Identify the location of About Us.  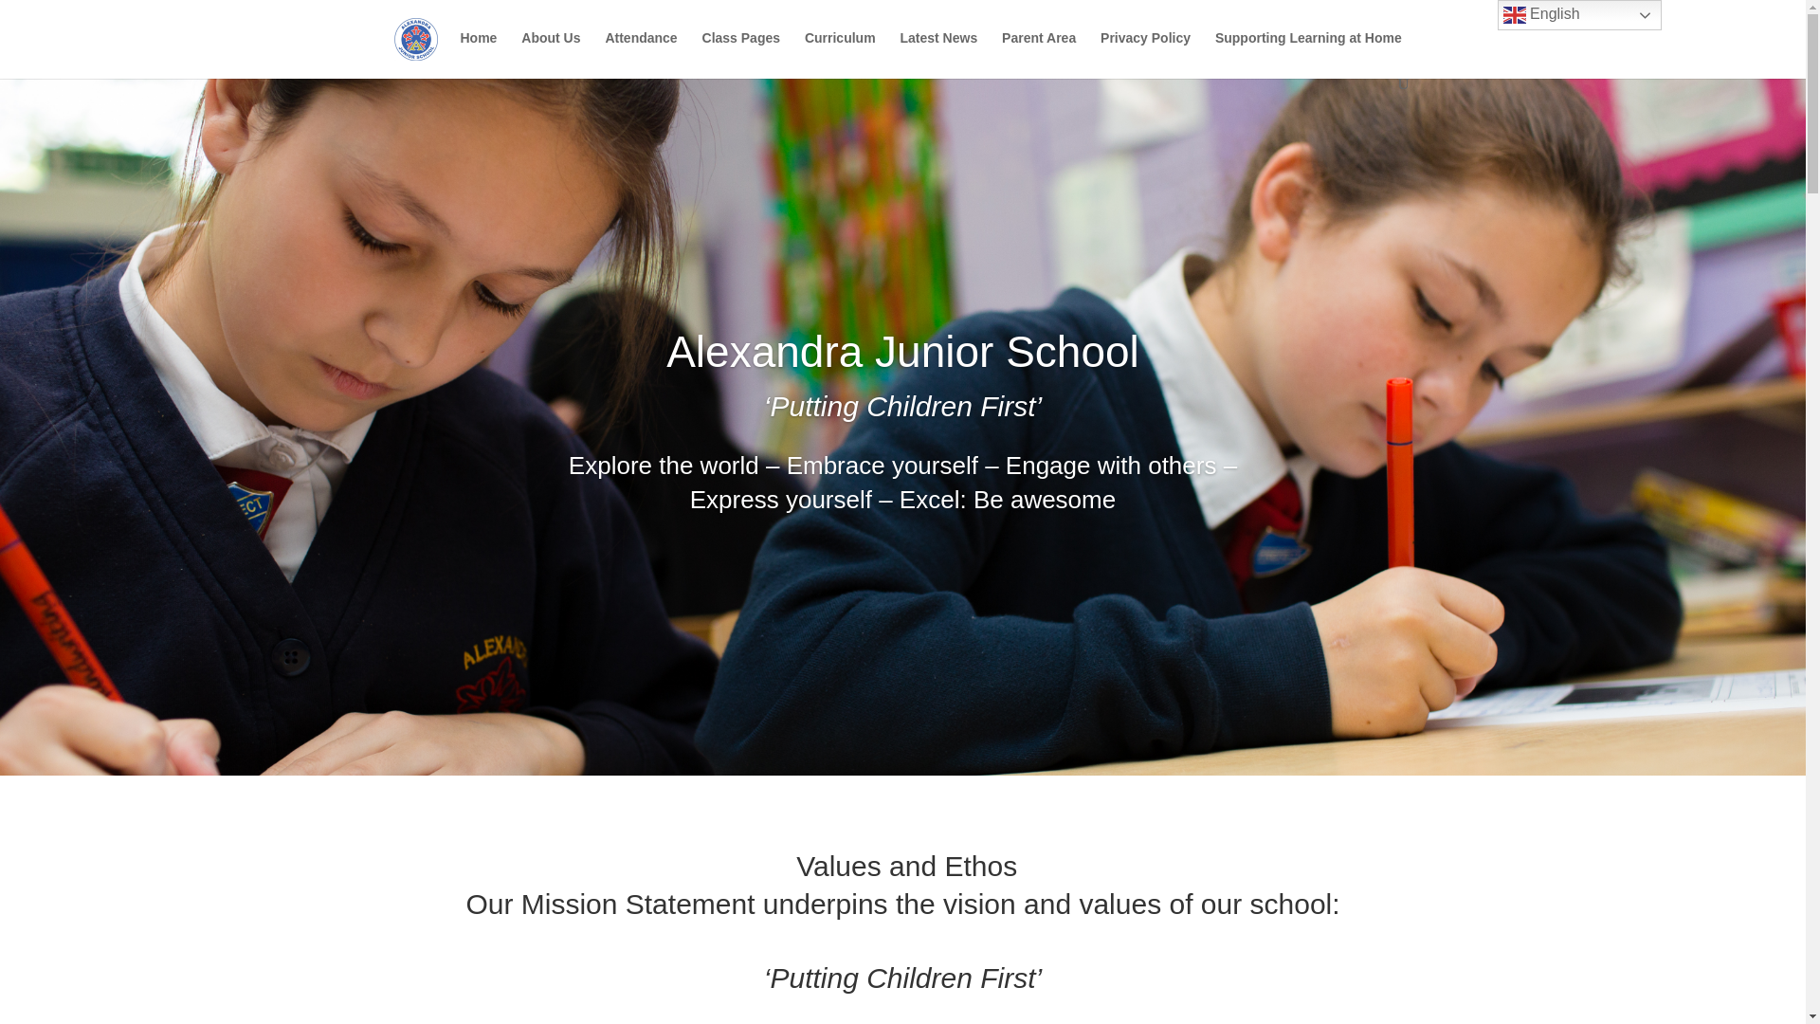
(550, 53).